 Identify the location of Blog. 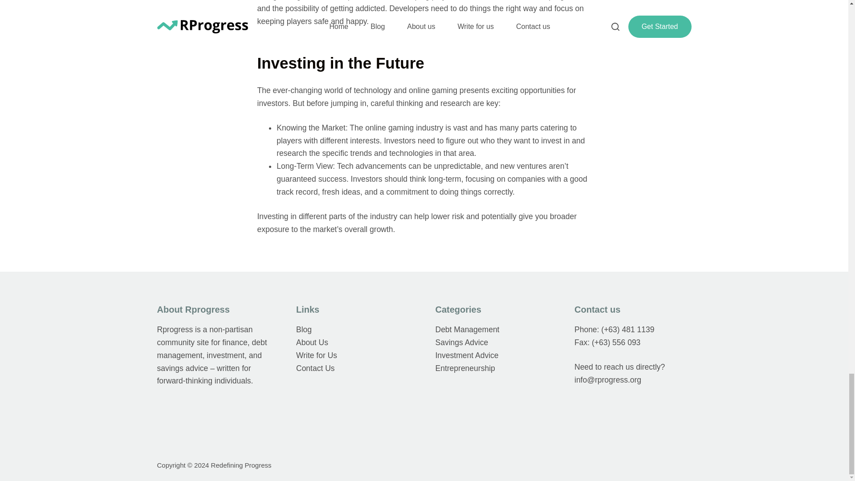
(304, 330).